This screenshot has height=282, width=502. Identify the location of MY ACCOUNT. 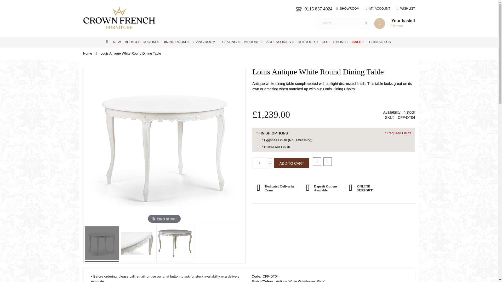
(378, 8).